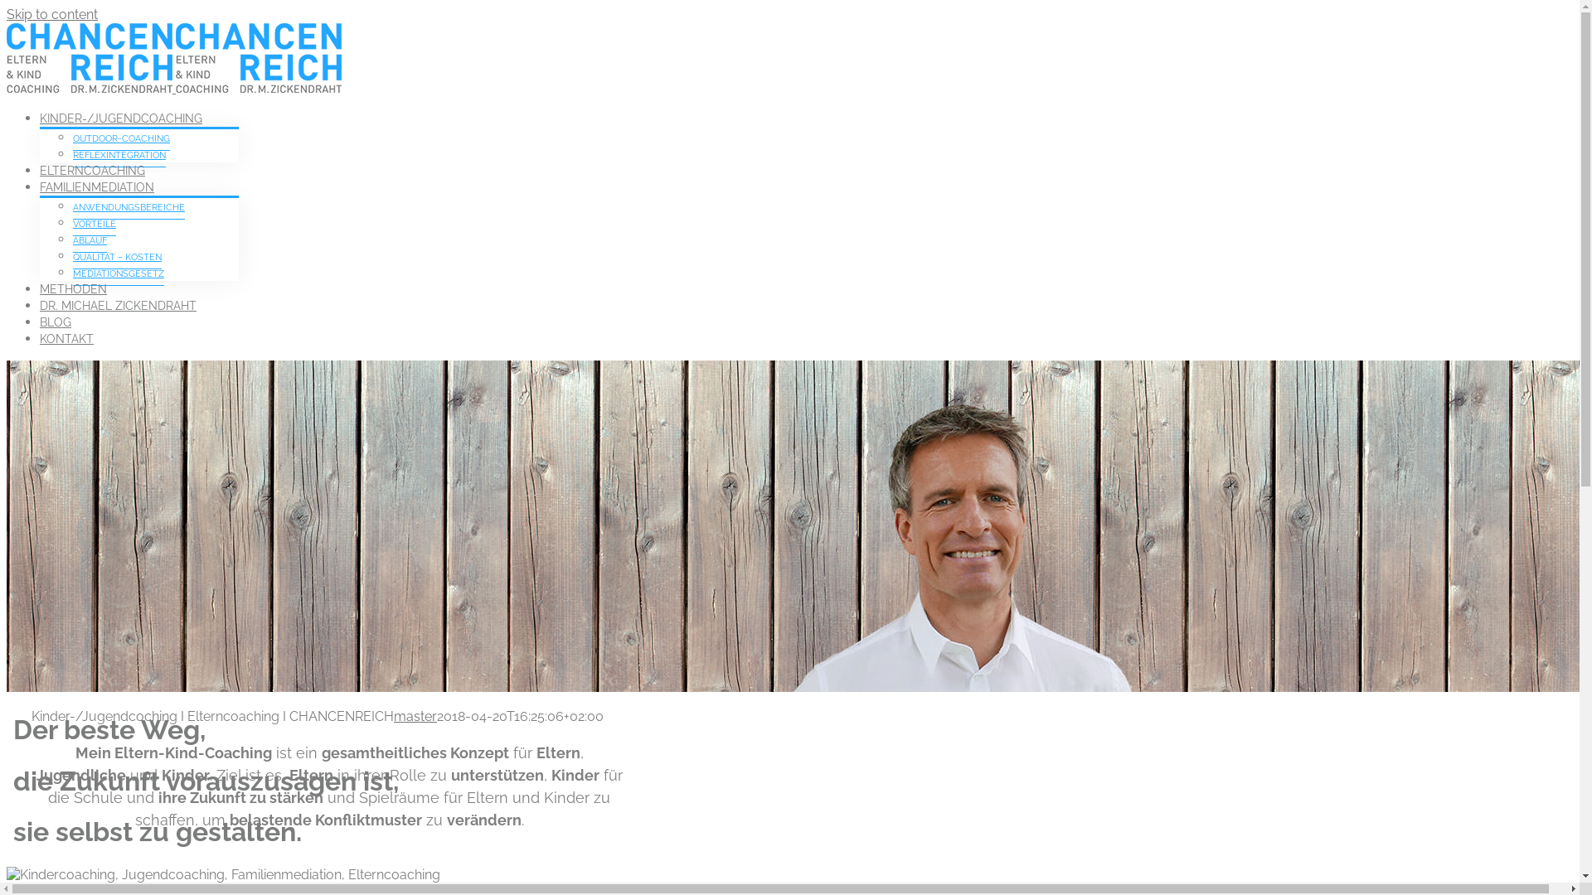 The height and width of the screenshot is (895, 1592). What do you see at coordinates (52, 15) in the screenshot?
I see `Skip to content` at bounding box center [52, 15].